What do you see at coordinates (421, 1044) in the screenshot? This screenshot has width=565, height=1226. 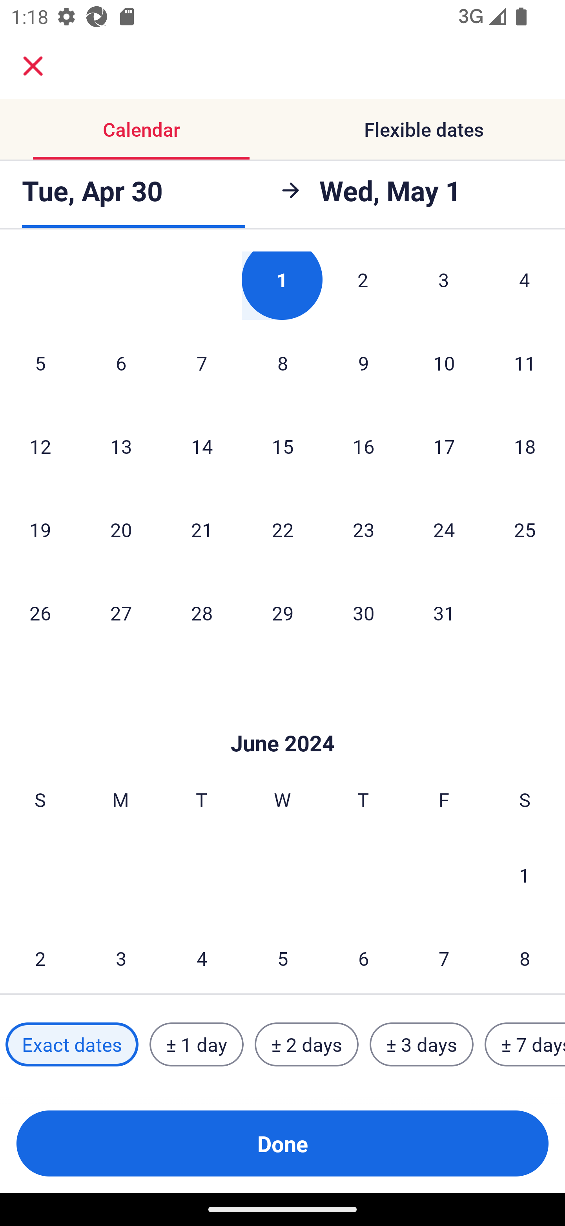 I see `± 3 days` at bounding box center [421, 1044].